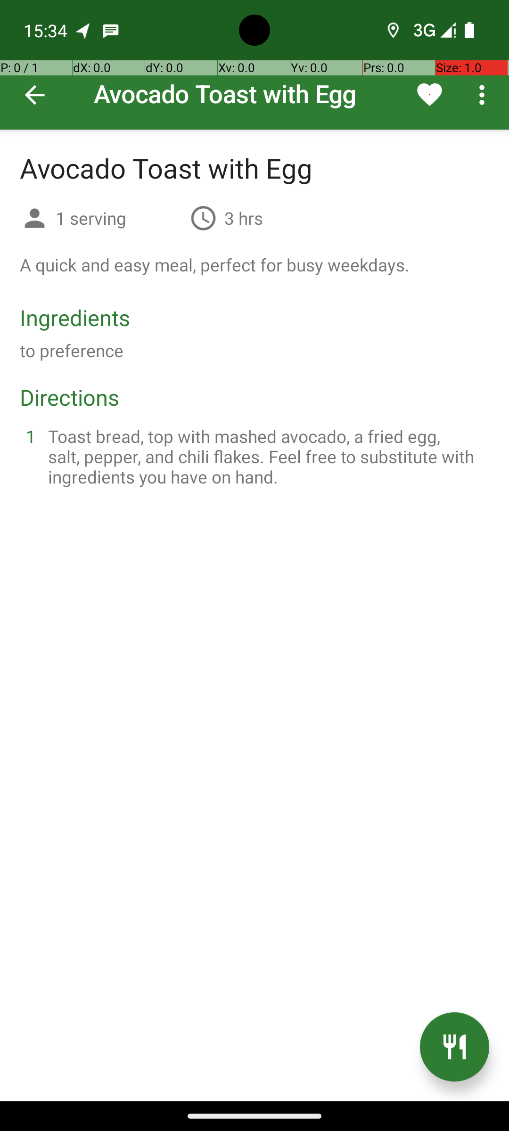 This screenshot has height=1131, width=509. What do you see at coordinates (266, 456) in the screenshot?
I see `Toast bread, top with mashed avocado, a fried egg, salt, pepper, and chili flakes. Feel free to substitute with ingredients you have on hand.` at bounding box center [266, 456].